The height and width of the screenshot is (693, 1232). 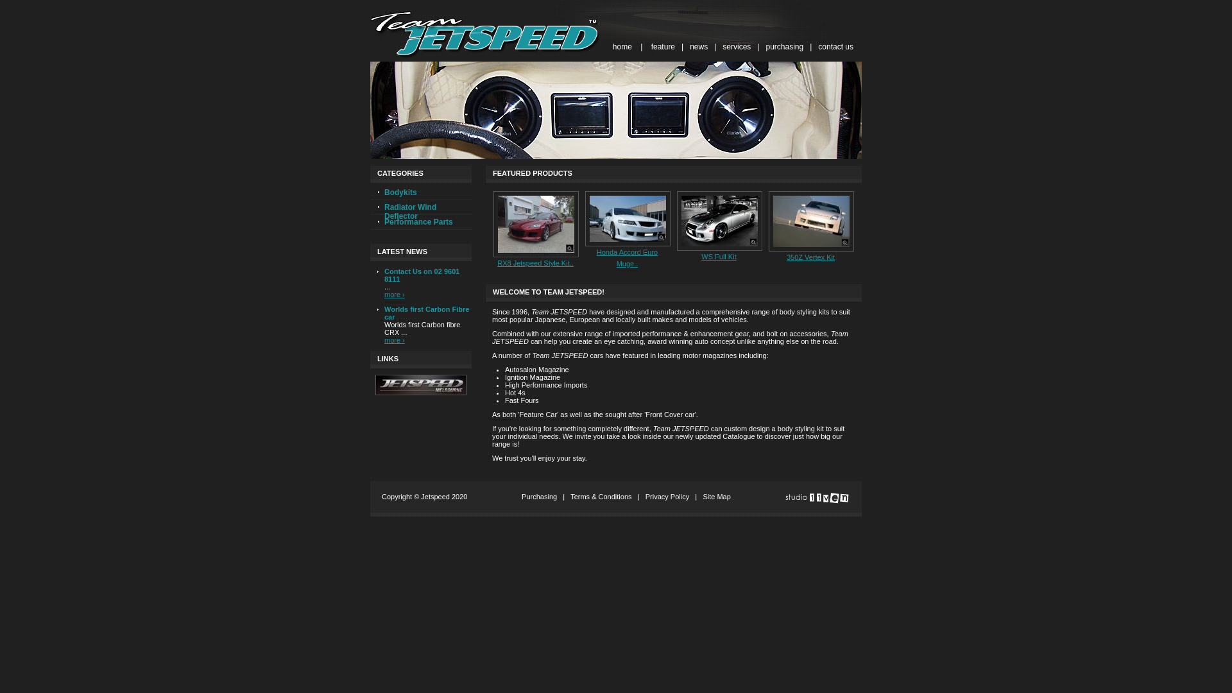 What do you see at coordinates (622, 47) in the screenshot?
I see `home` at bounding box center [622, 47].